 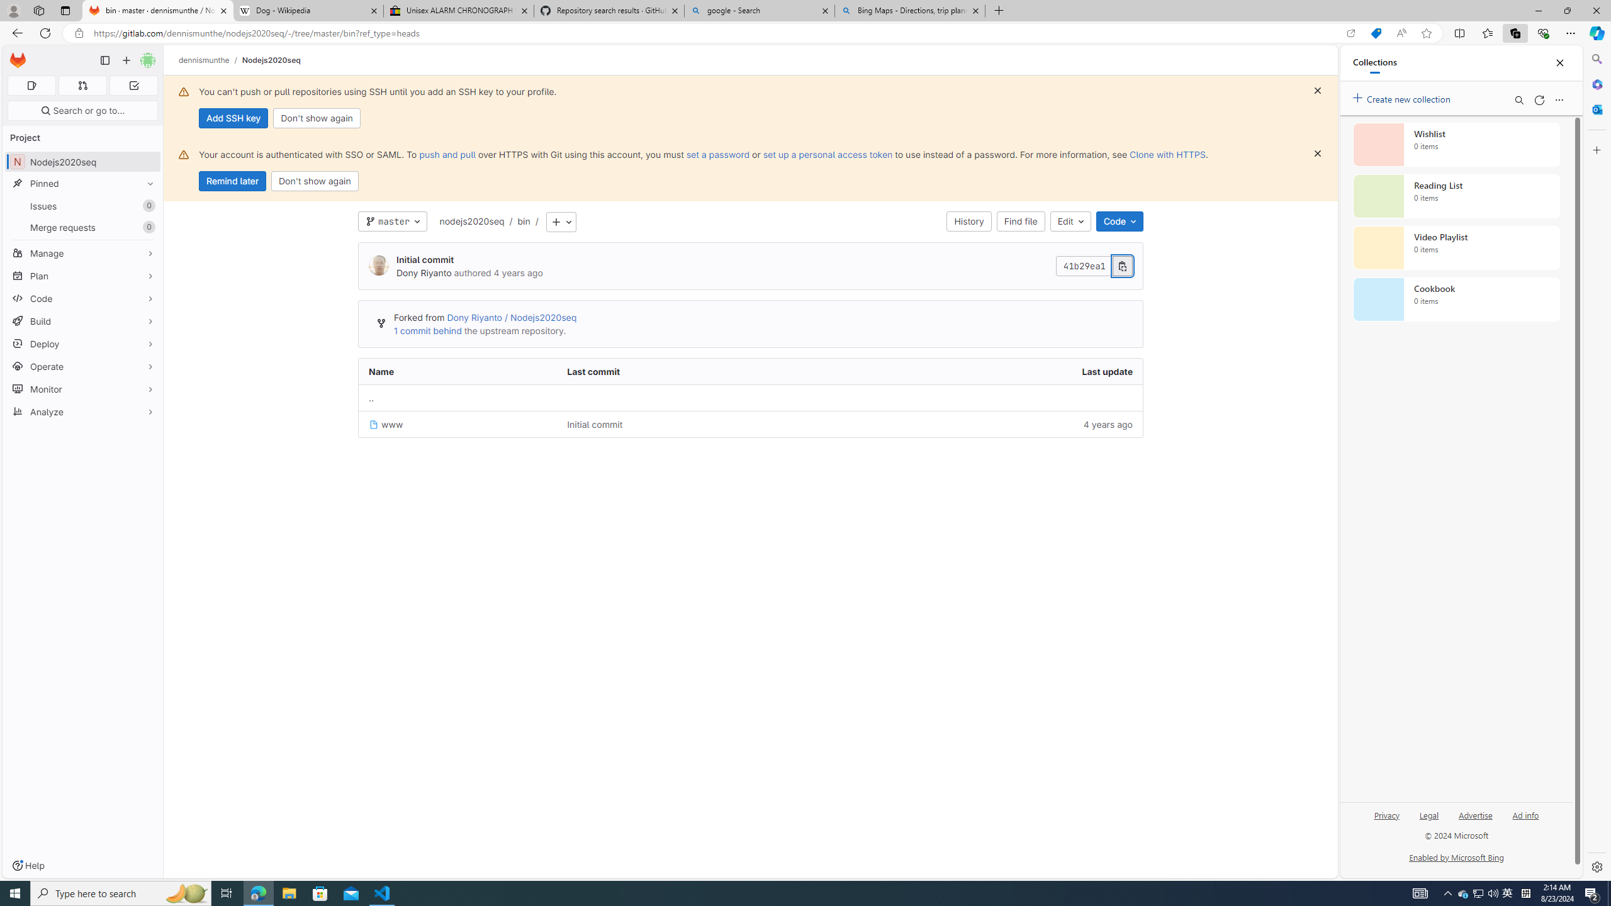 I want to click on Copy commit SHA, so click(x=1123, y=267).